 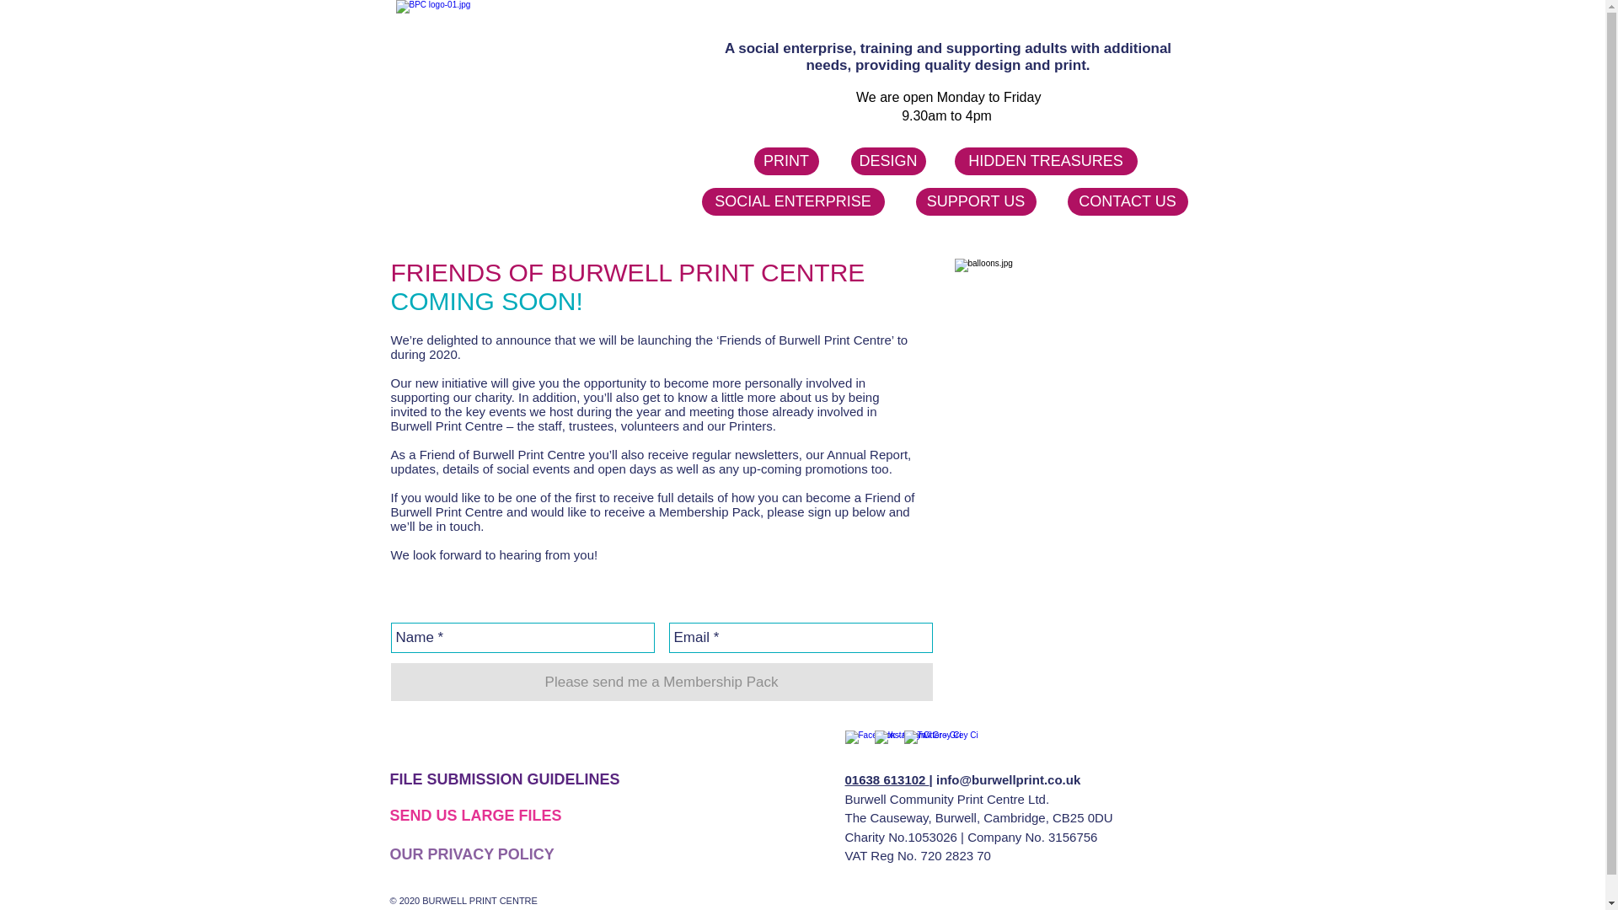 What do you see at coordinates (662, 682) in the screenshot?
I see `Please send me a Membership Pack` at bounding box center [662, 682].